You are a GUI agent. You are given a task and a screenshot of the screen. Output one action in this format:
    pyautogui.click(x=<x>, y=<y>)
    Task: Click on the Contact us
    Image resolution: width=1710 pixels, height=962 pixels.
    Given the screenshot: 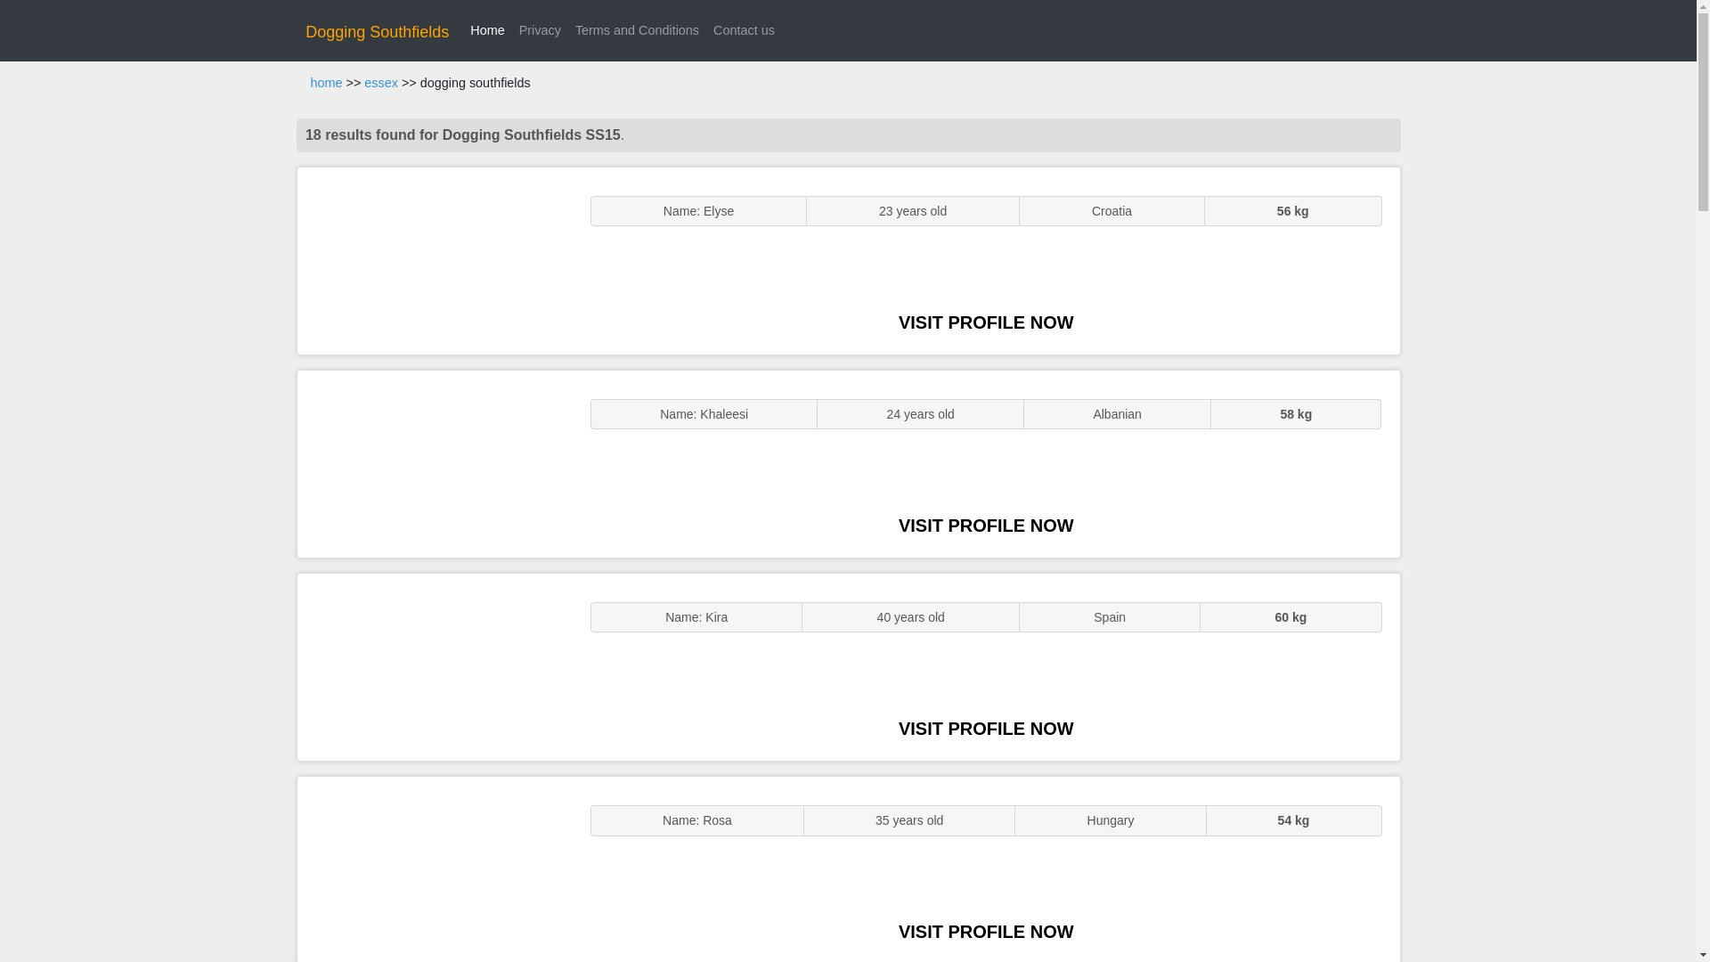 What is the action you would take?
    pyautogui.click(x=743, y=30)
    